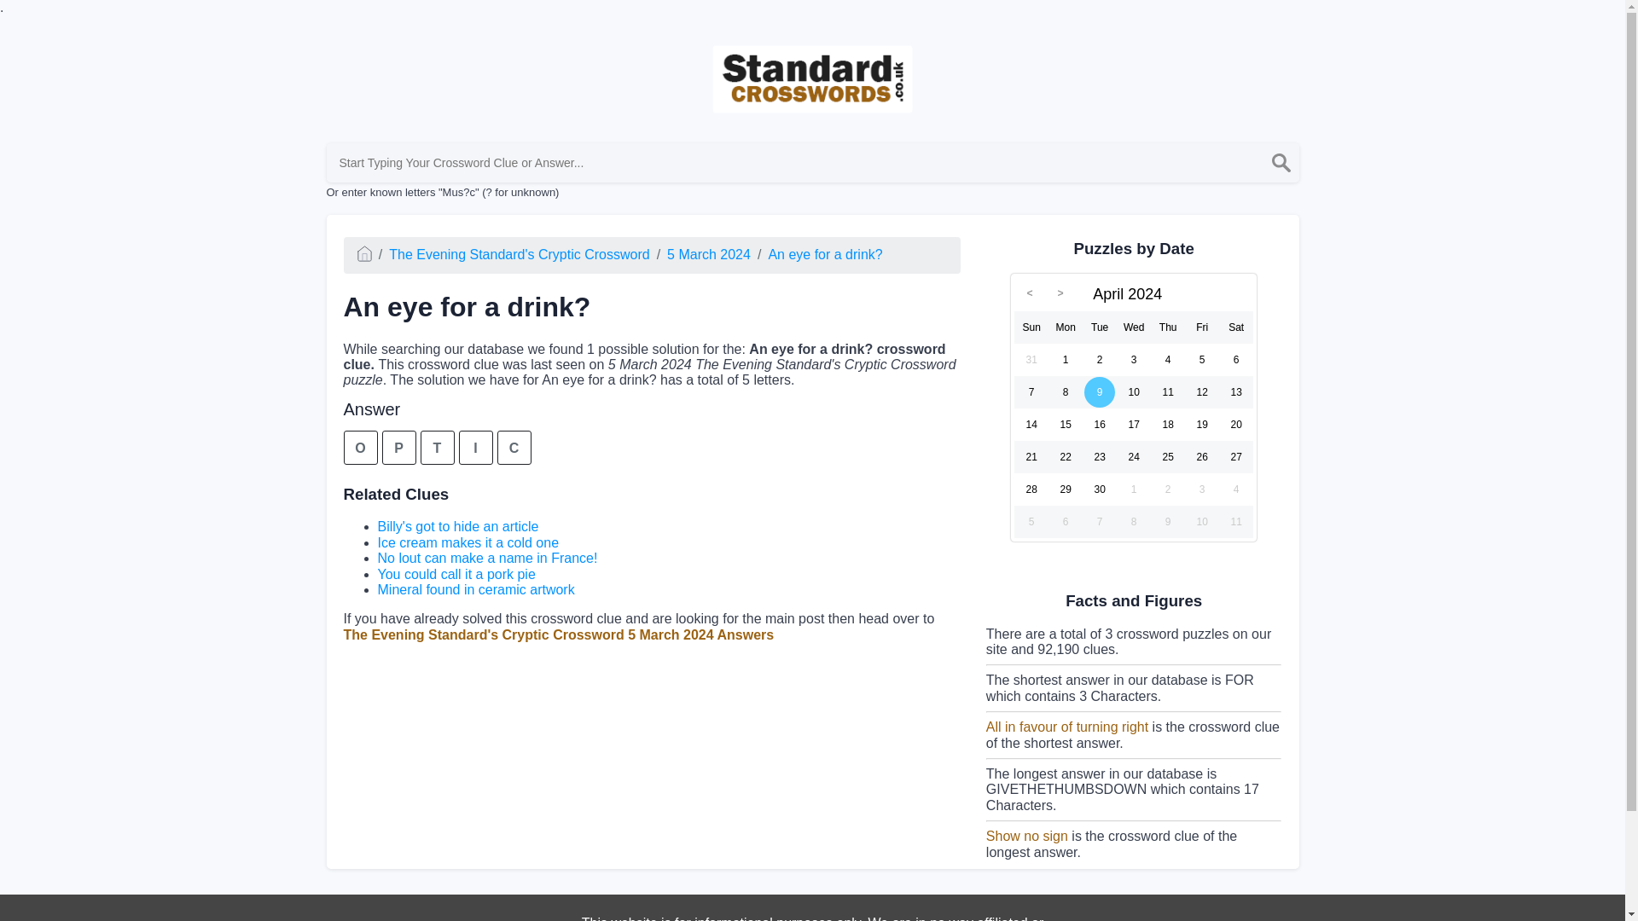 Image resolution: width=1638 pixels, height=921 pixels. What do you see at coordinates (486, 558) in the screenshot?
I see `No lout can make a name in France!` at bounding box center [486, 558].